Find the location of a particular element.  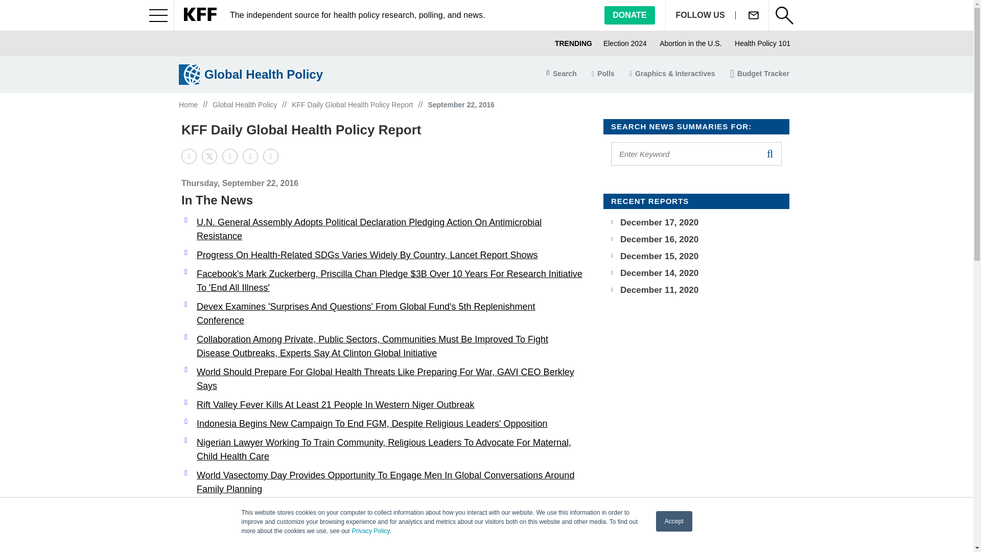

Accept is located at coordinates (674, 521).